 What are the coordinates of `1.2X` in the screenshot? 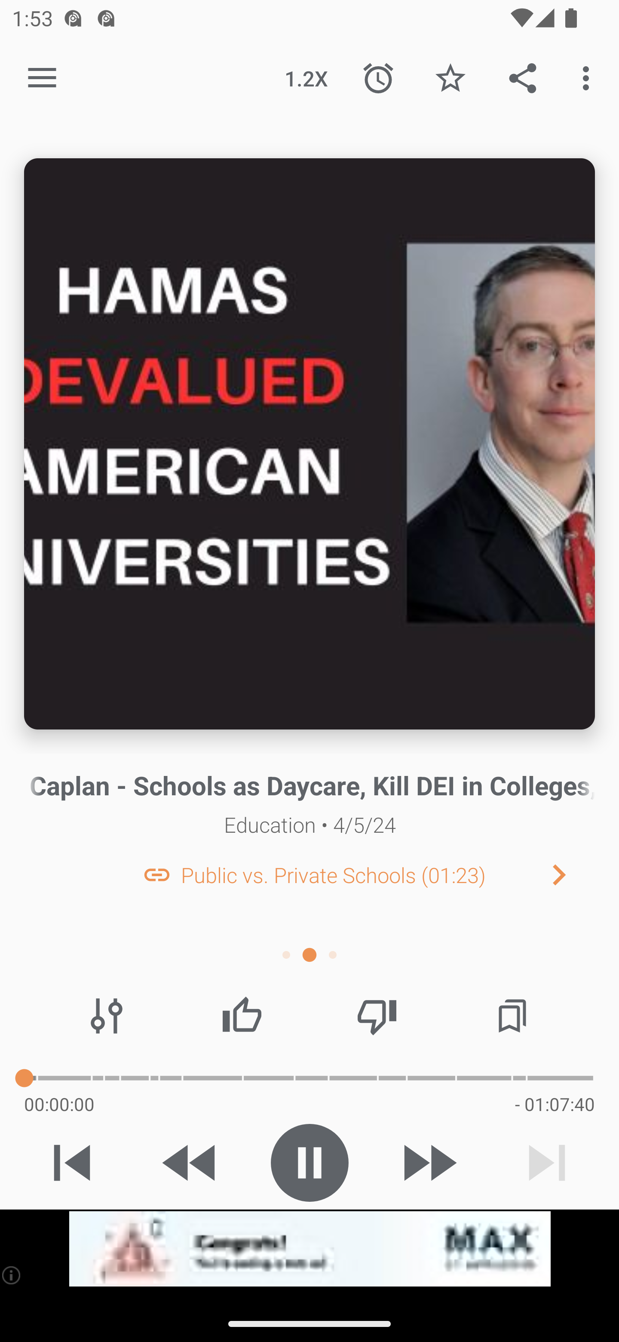 It's located at (306, 77).